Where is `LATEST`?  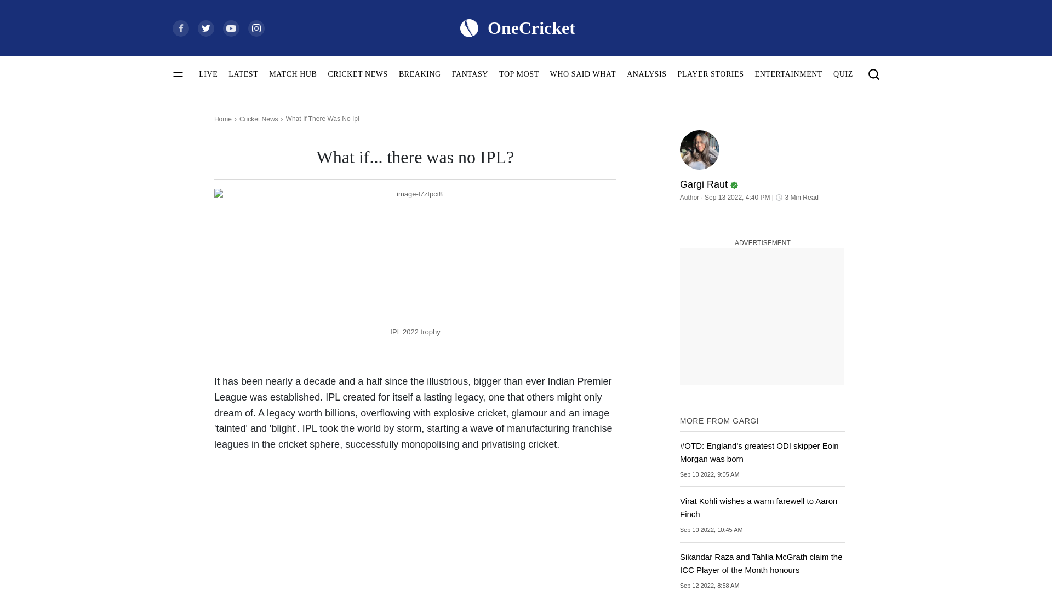 LATEST is located at coordinates (243, 74).